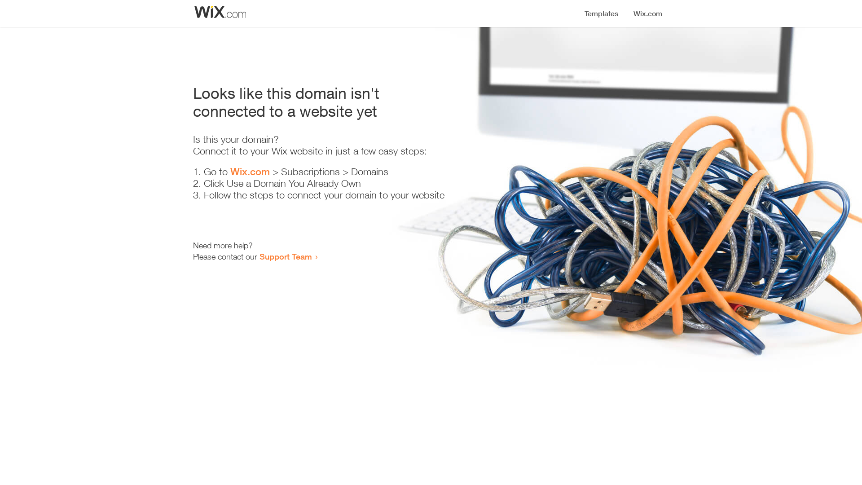 This screenshot has width=862, height=485. What do you see at coordinates (286, 256) in the screenshot?
I see `Support Team` at bounding box center [286, 256].